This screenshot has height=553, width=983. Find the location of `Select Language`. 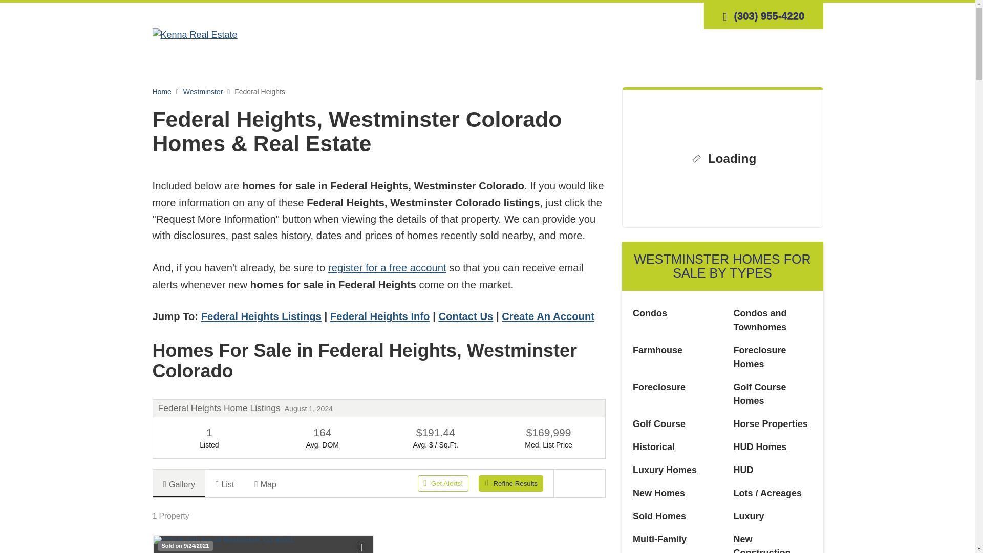

Select Language is located at coordinates (680, 15).